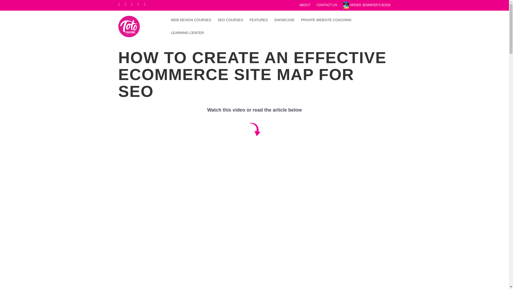  What do you see at coordinates (326, 20) in the screenshot?
I see `PRIVATE WEBSITE COACHING` at bounding box center [326, 20].